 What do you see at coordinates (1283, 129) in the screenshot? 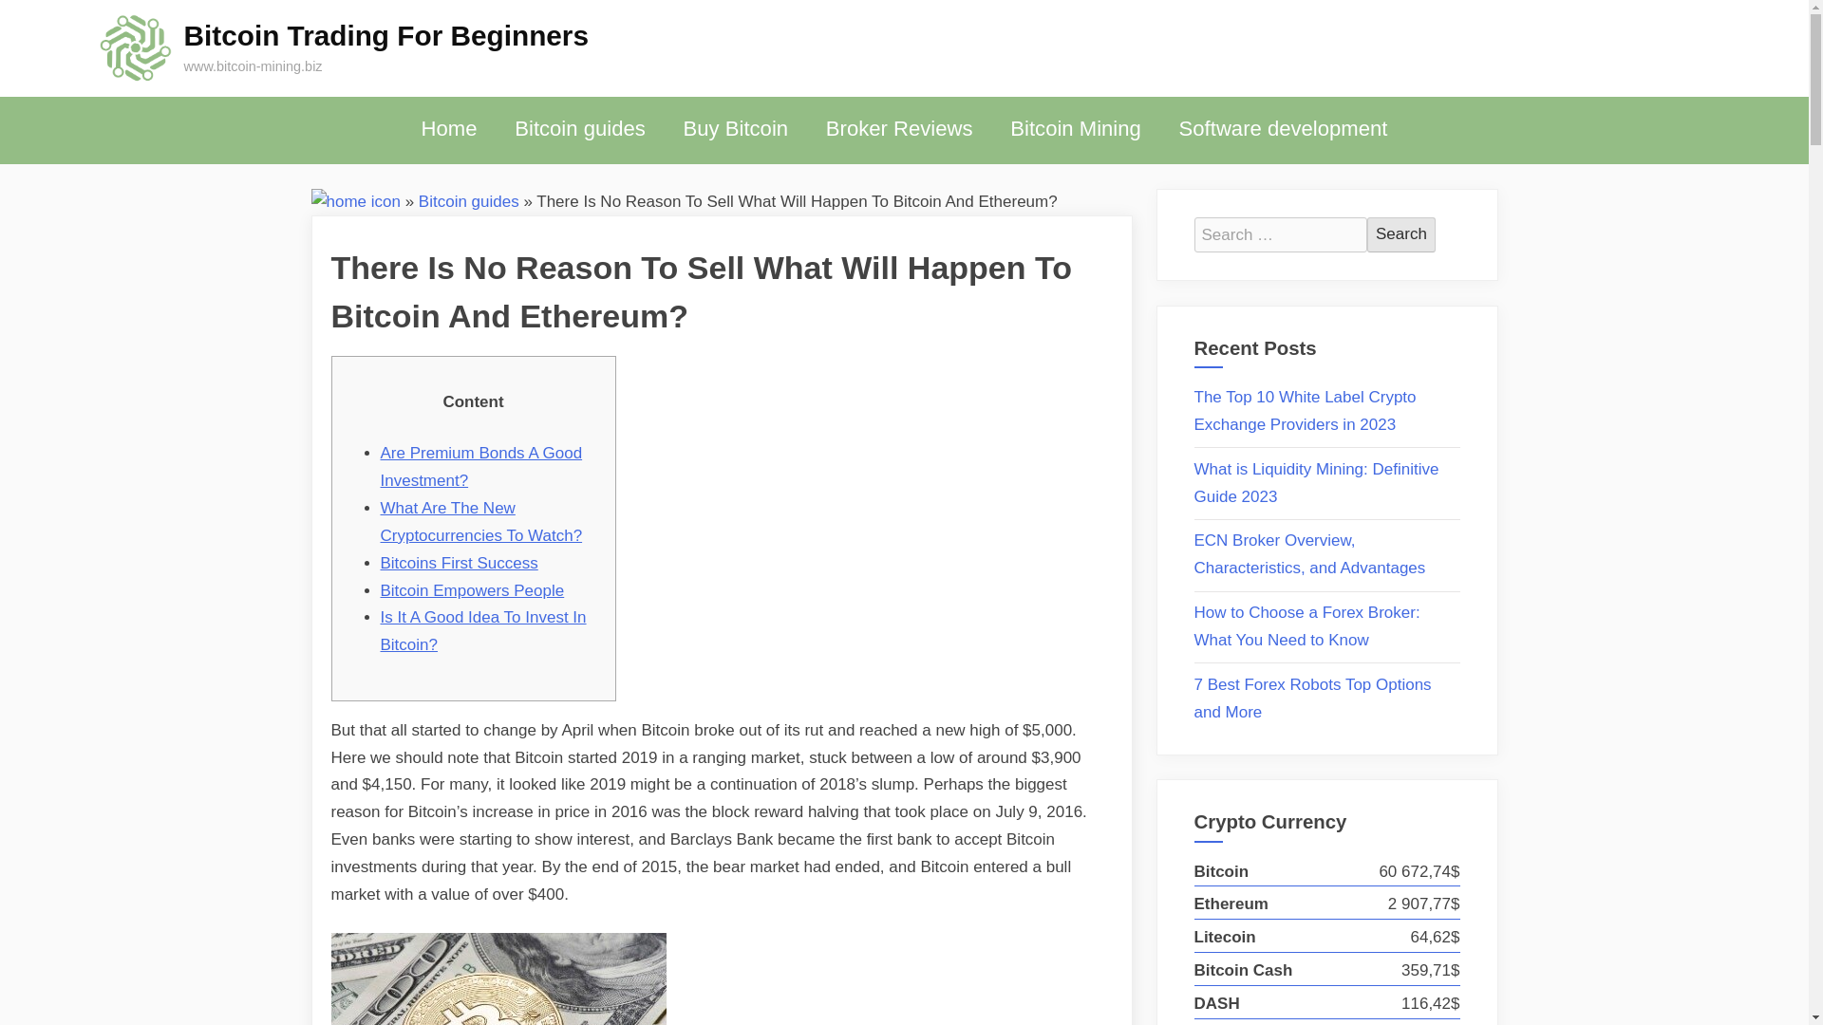
I see `Software development` at bounding box center [1283, 129].